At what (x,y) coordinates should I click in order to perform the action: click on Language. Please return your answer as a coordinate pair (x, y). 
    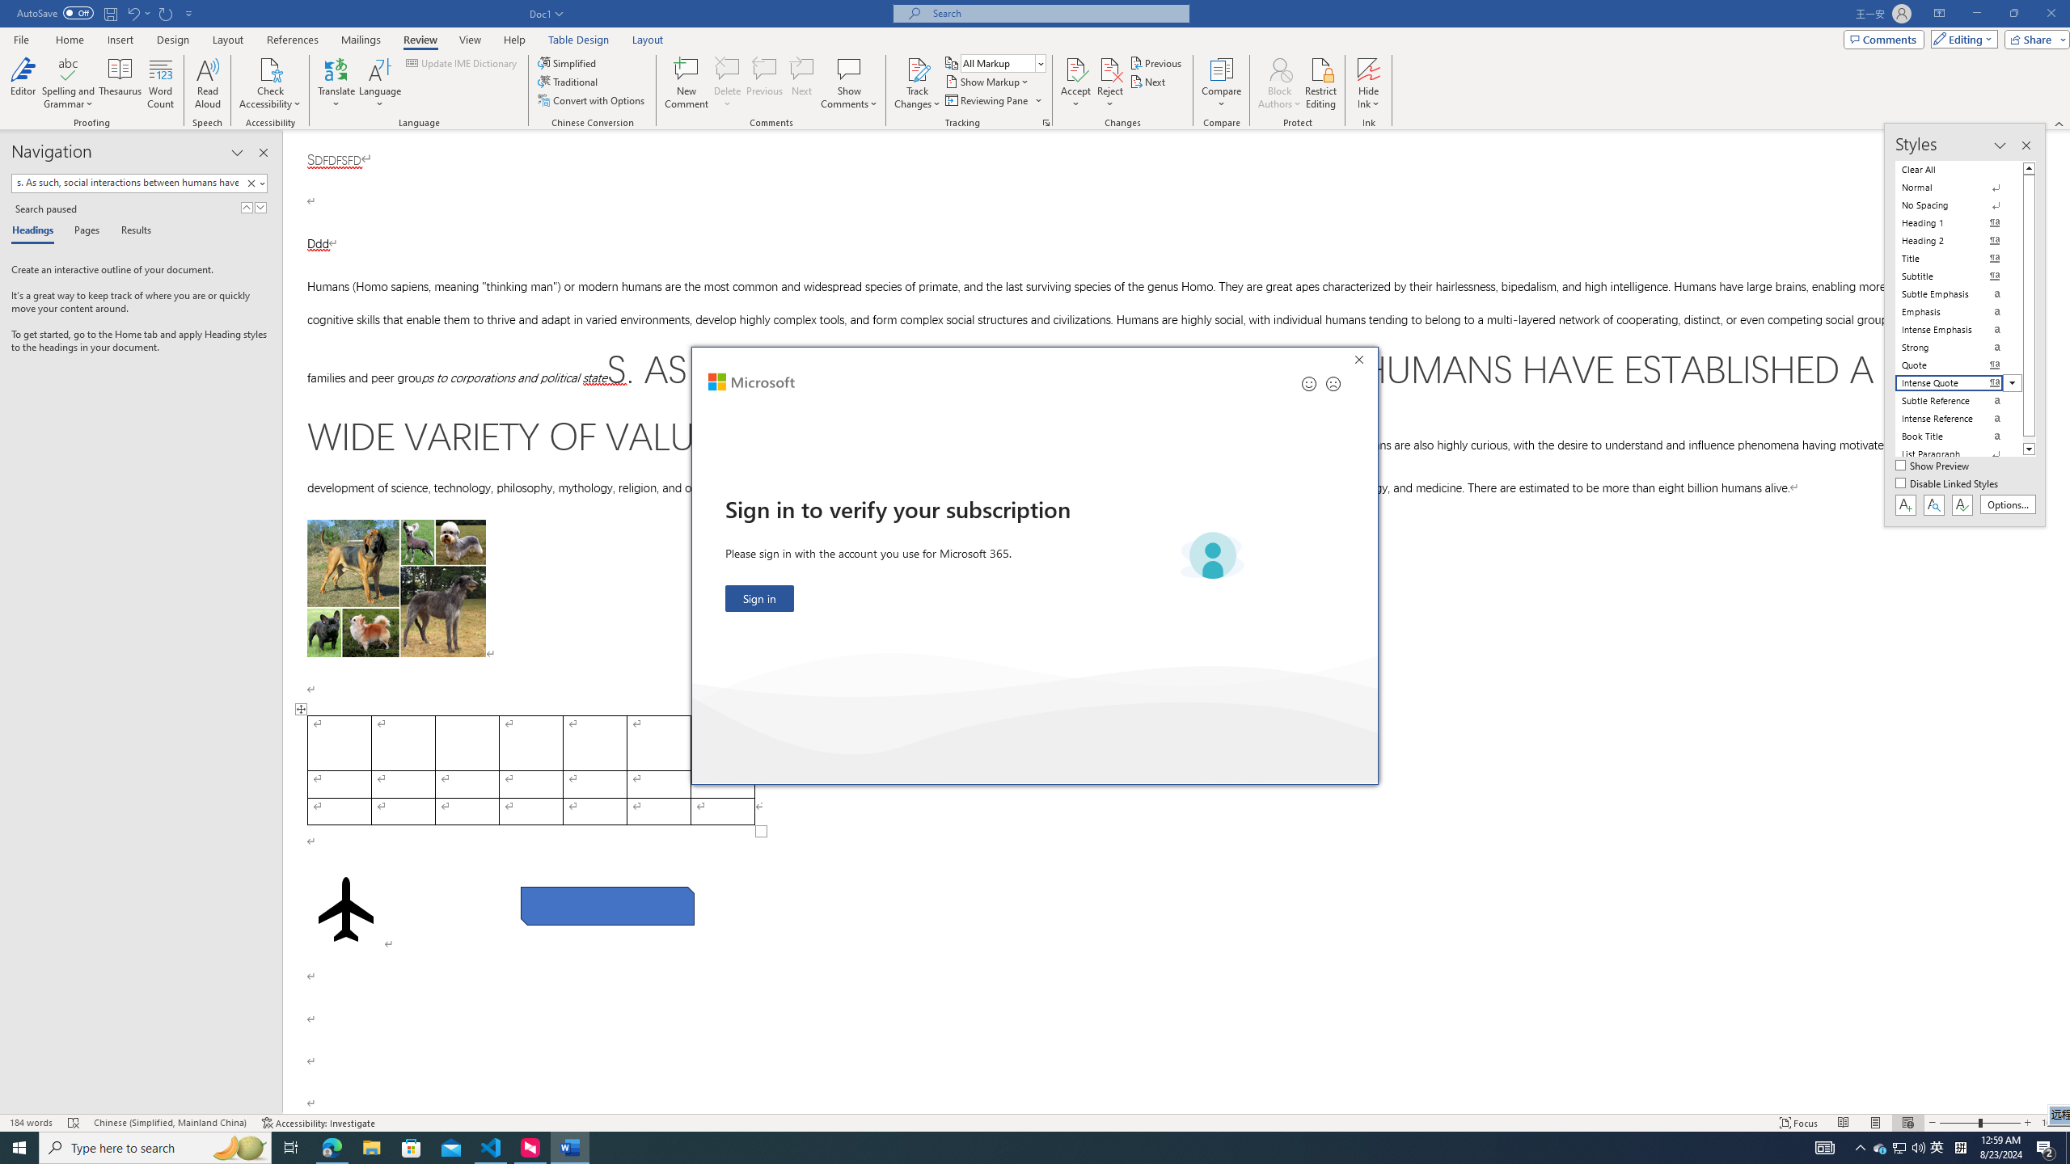
    Looking at the image, I should click on (380, 83).